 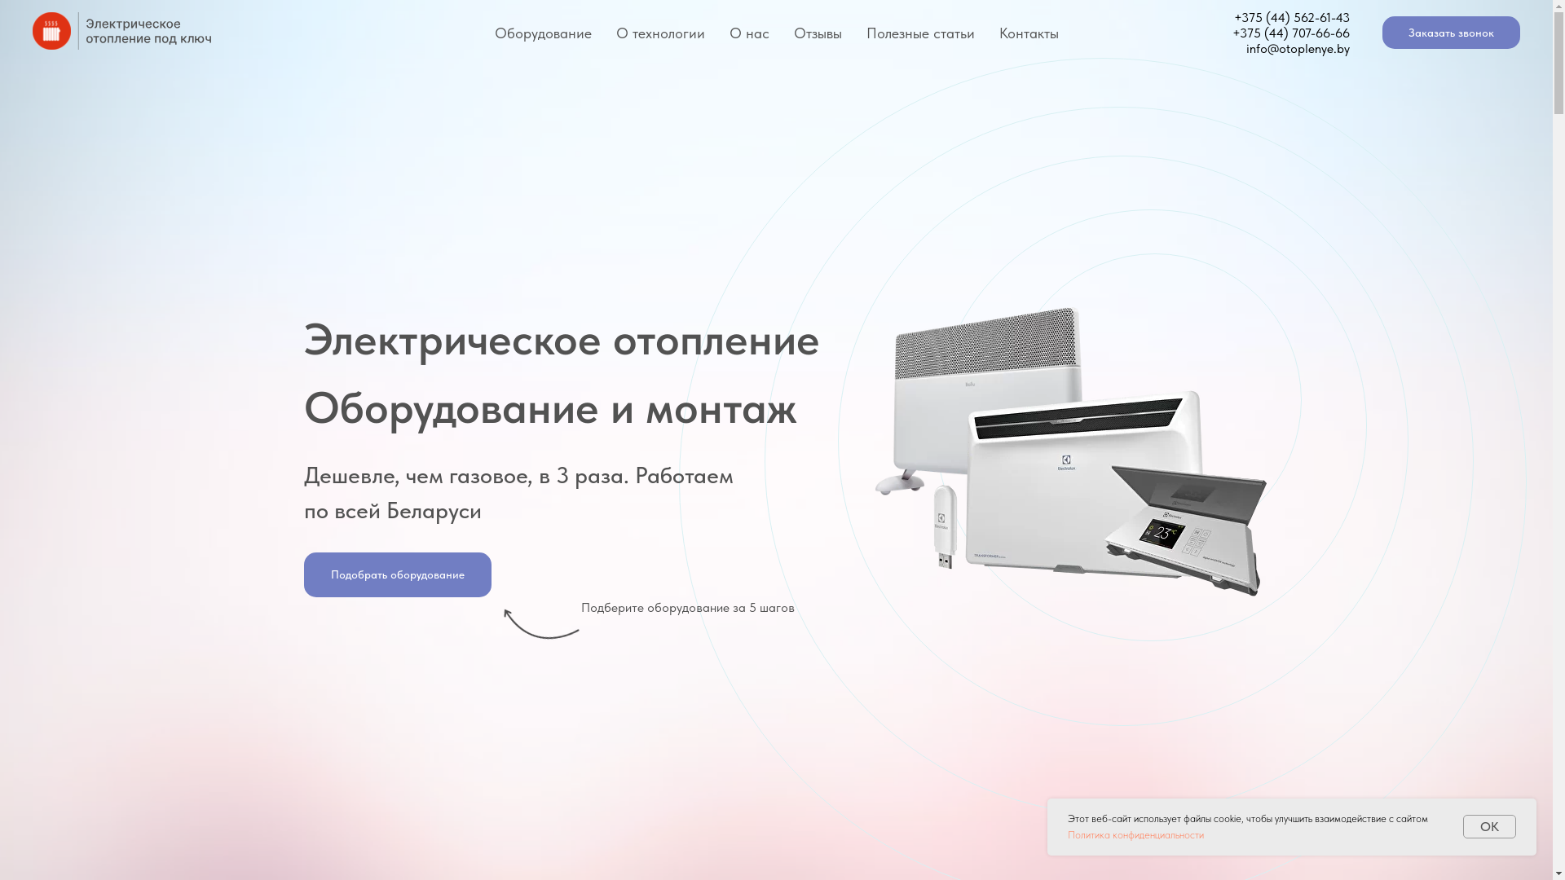 What do you see at coordinates (1298, 49) in the screenshot?
I see `info@otoplenye.by` at bounding box center [1298, 49].